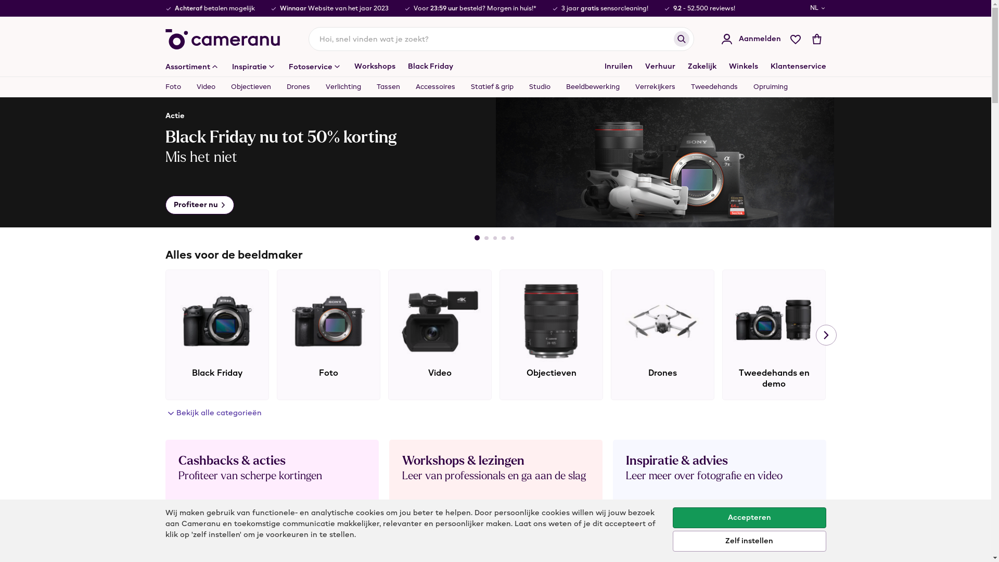 Image resolution: width=999 pixels, height=562 pixels. What do you see at coordinates (436, 87) in the screenshot?
I see `Accessoires` at bounding box center [436, 87].